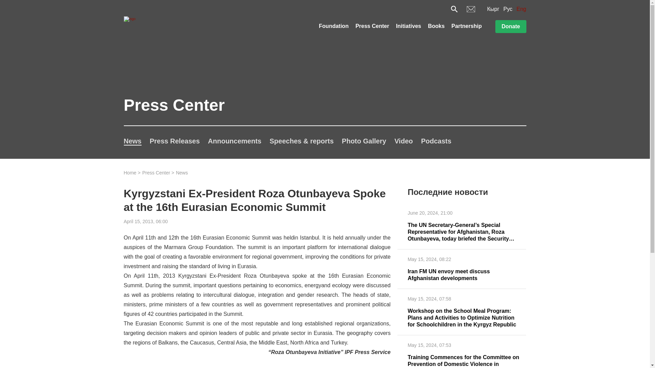 The height and width of the screenshot is (368, 655). Describe the element at coordinates (409, 27) in the screenshot. I see `Initiatives` at that location.